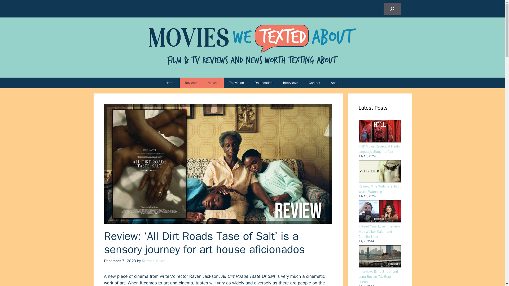 The width and height of the screenshot is (509, 286). What do you see at coordinates (213, 83) in the screenshot?
I see `Movies` at bounding box center [213, 83].